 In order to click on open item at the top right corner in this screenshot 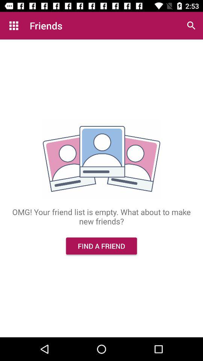, I will do `click(191, 26)`.